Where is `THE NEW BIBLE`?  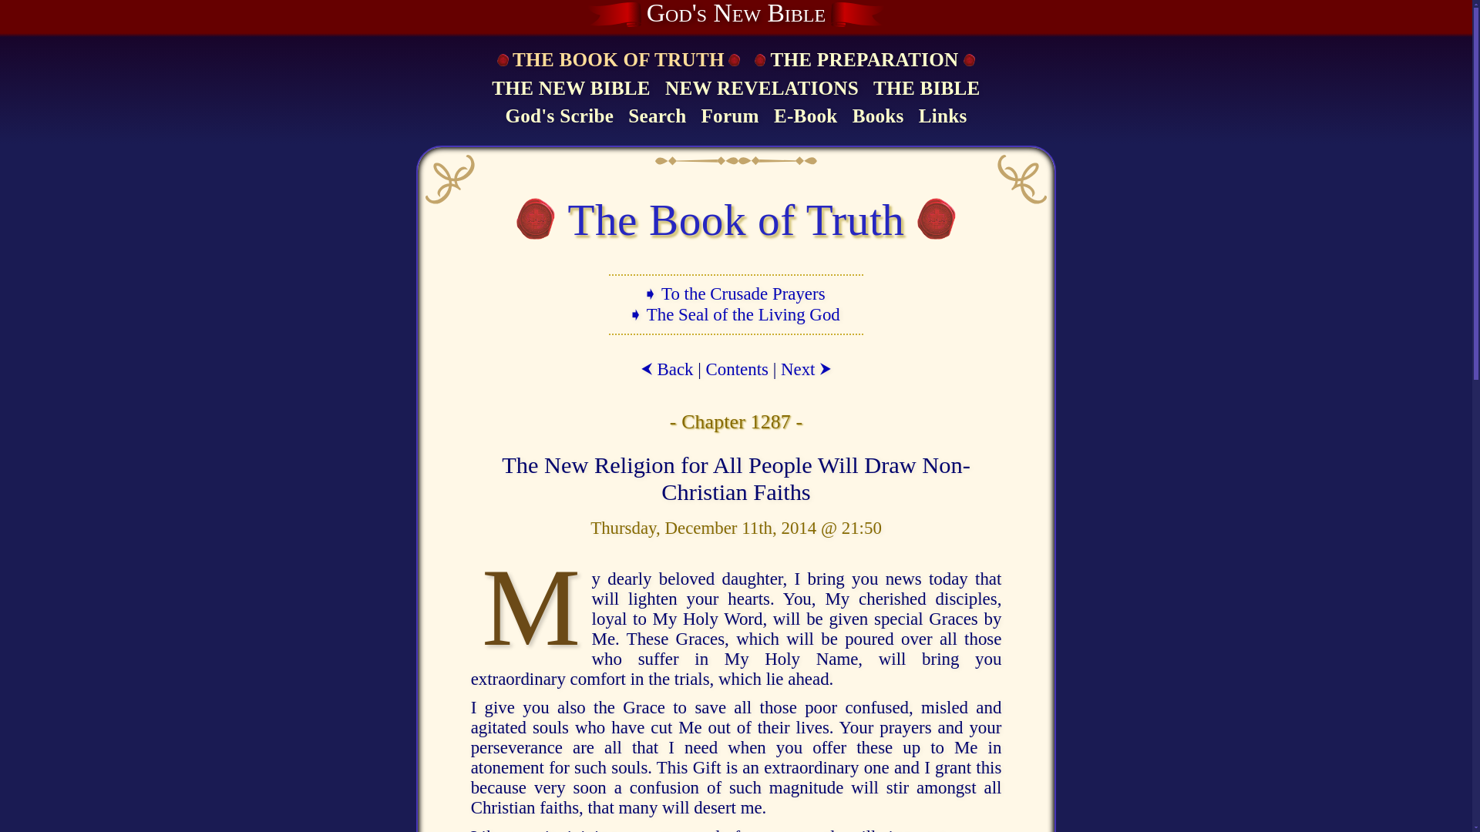 THE NEW BIBLE is located at coordinates (570, 89).